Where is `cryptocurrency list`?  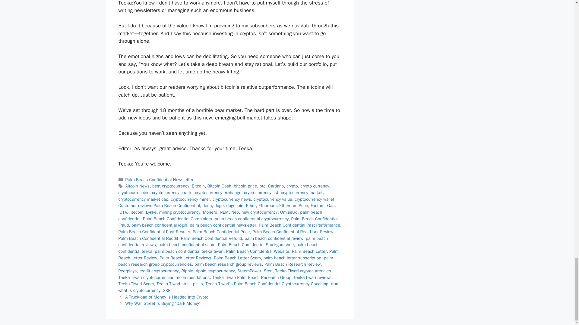
cryptocurrency list is located at coordinates (261, 193).